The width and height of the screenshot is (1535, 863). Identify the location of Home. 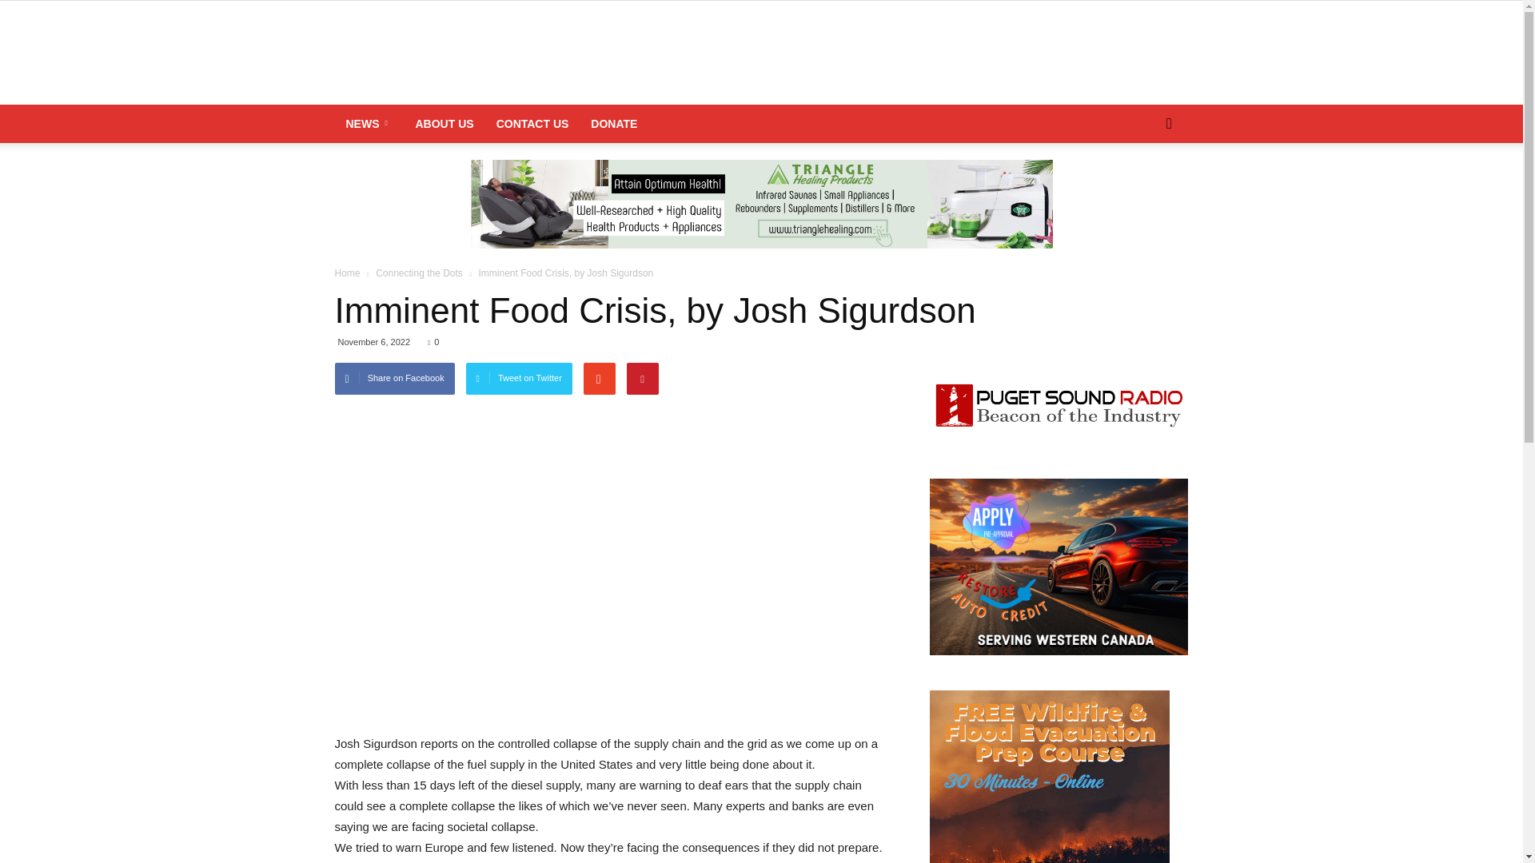
(349, 272).